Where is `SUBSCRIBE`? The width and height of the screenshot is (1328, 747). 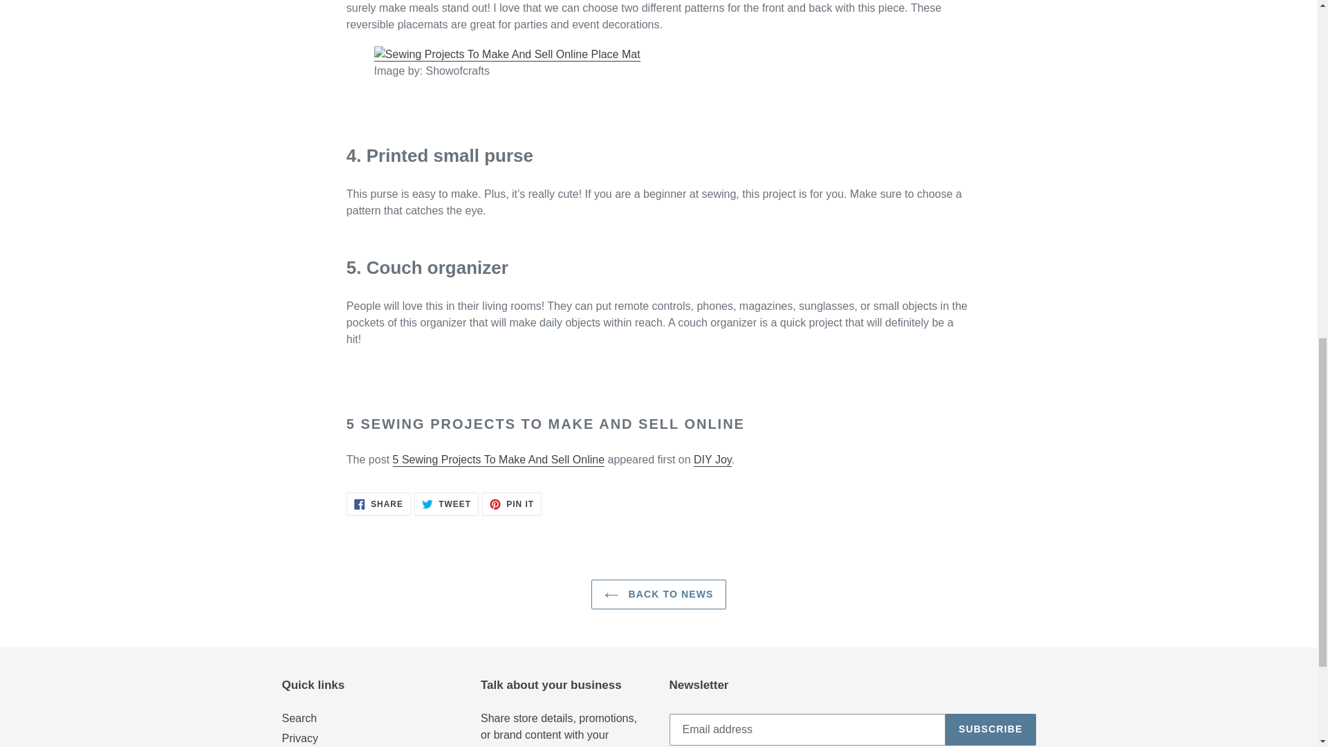
SUBSCRIBE is located at coordinates (378, 504).